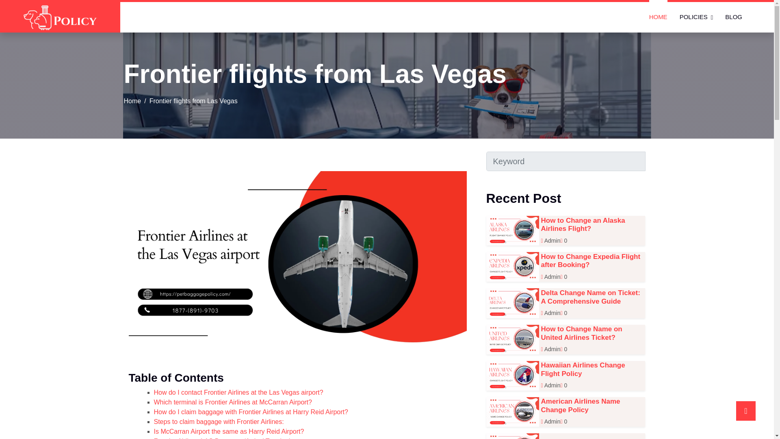  Describe the element at coordinates (132, 101) in the screenshot. I see `Home` at that location.